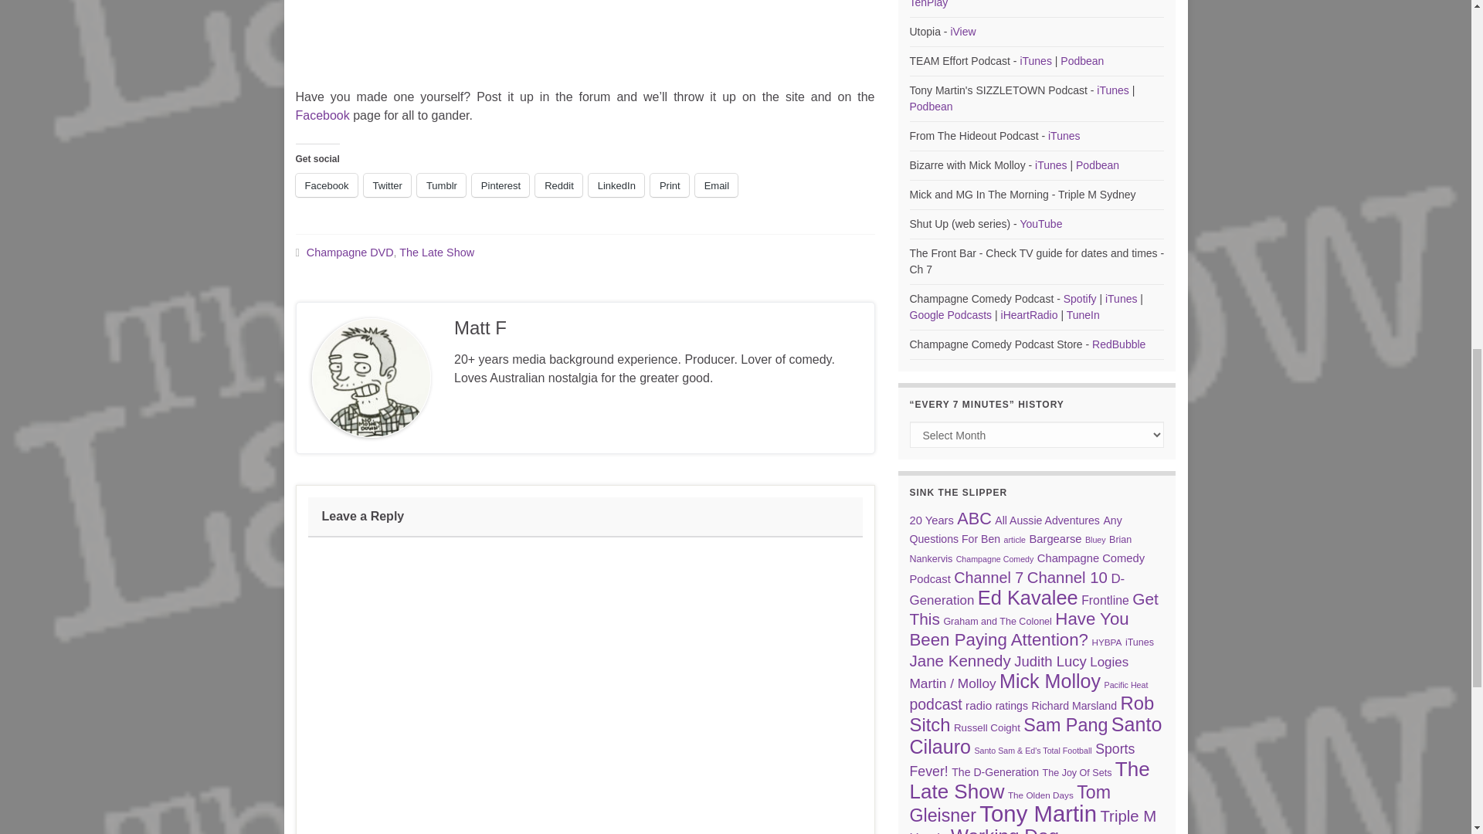  Describe the element at coordinates (501, 185) in the screenshot. I see `Click to share on Pinterest` at that location.